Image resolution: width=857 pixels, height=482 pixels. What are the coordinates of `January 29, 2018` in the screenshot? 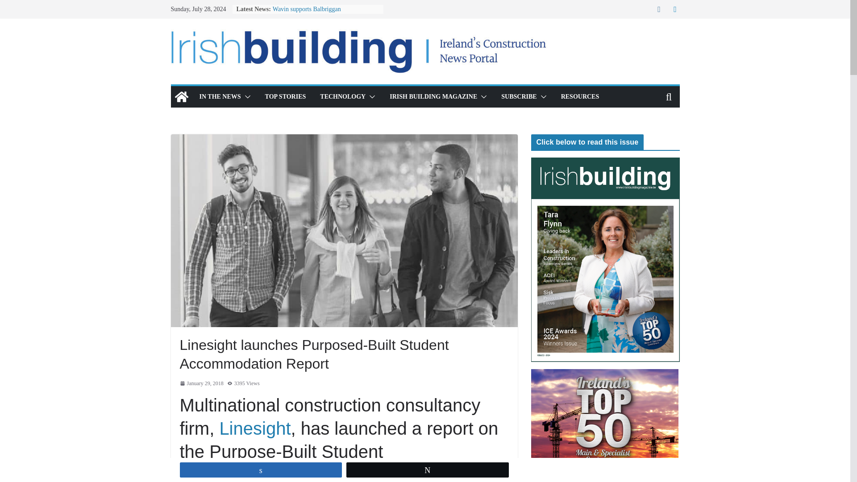 It's located at (201, 383).